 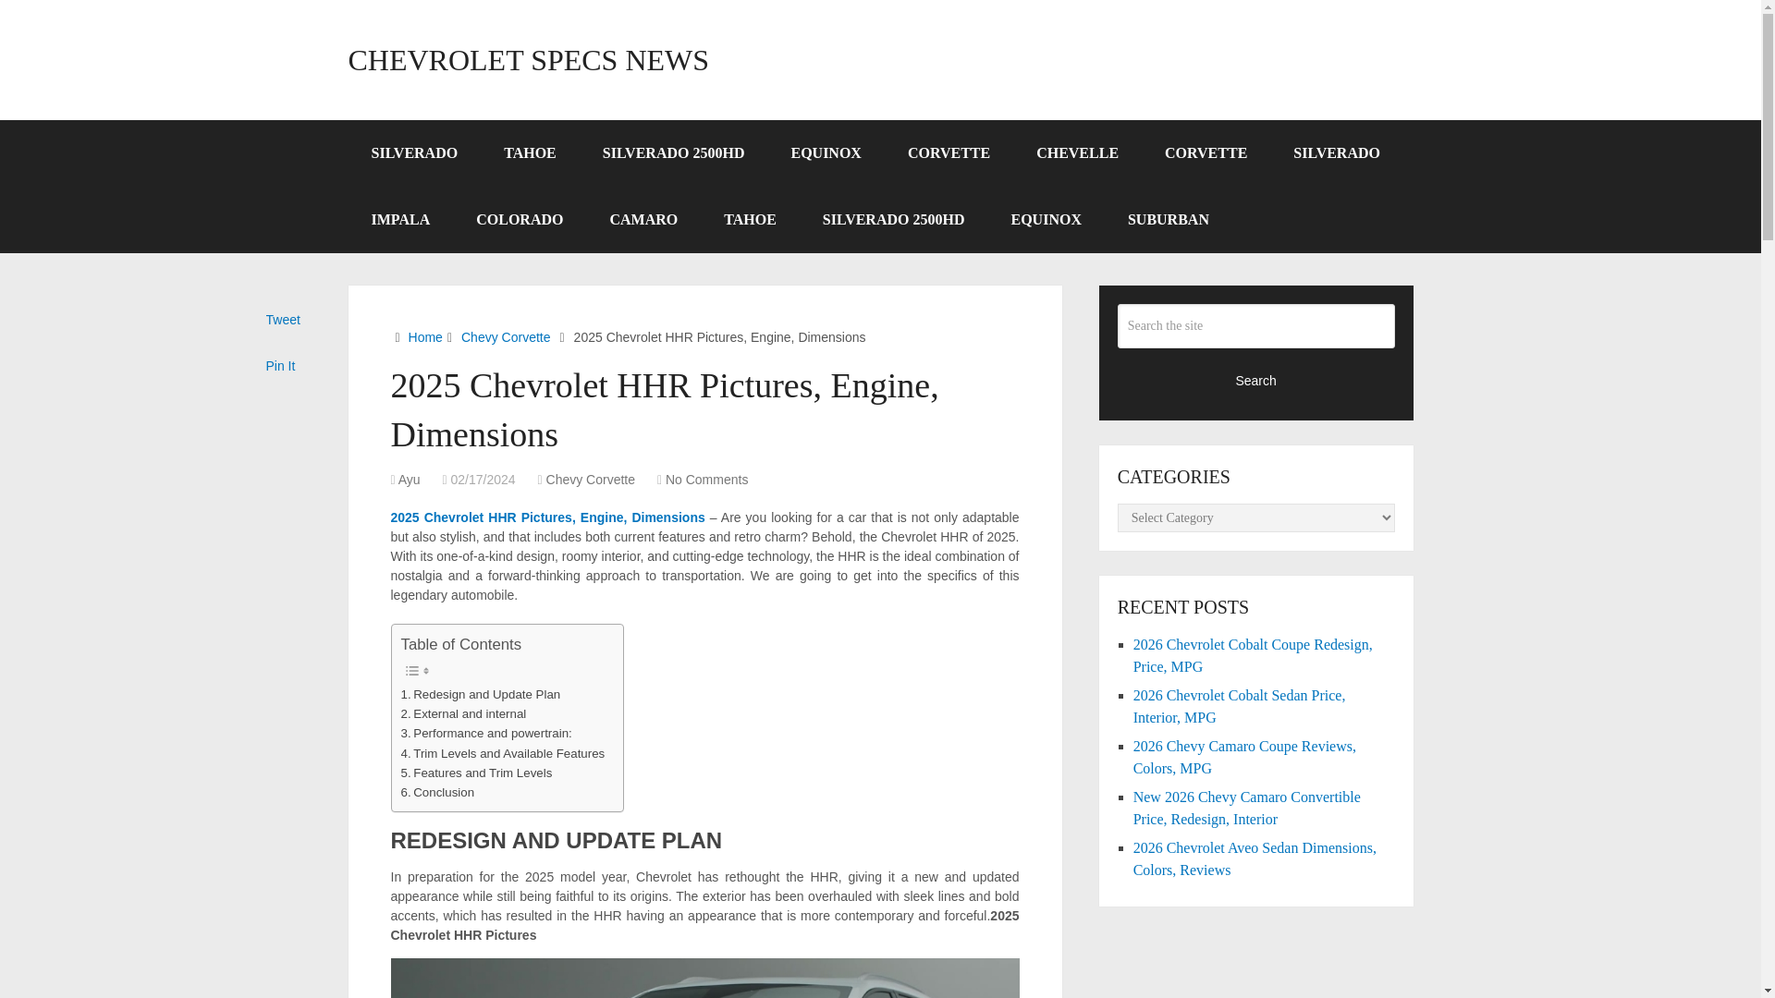 I want to click on Tweet, so click(x=283, y=320).